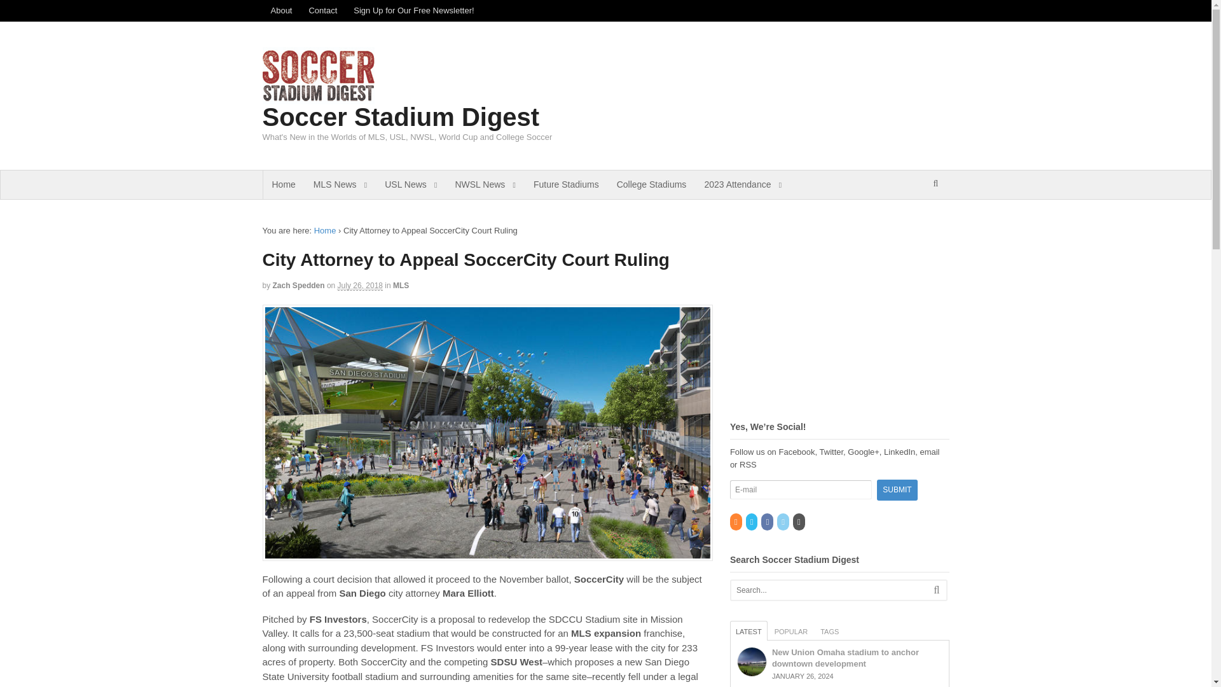  I want to click on MLS, so click(401, 285).